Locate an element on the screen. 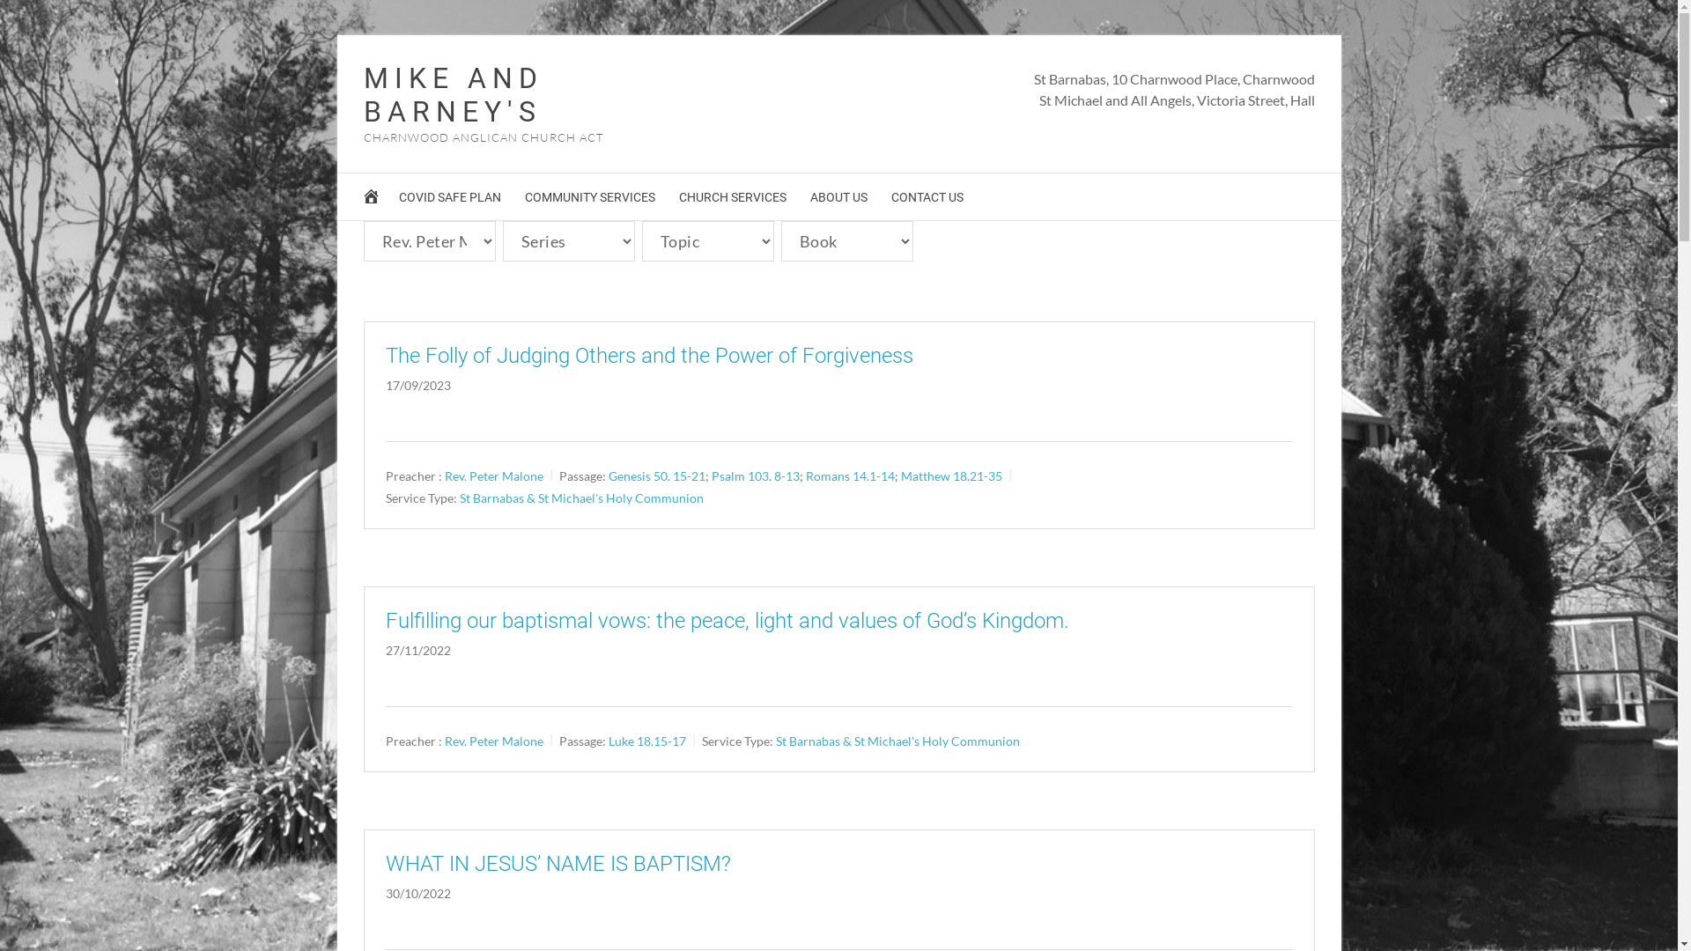 Image resolution: width=1691 pixels, height=951 pixels. COVID SAFE PLAN is located at coordinates (449, 197).